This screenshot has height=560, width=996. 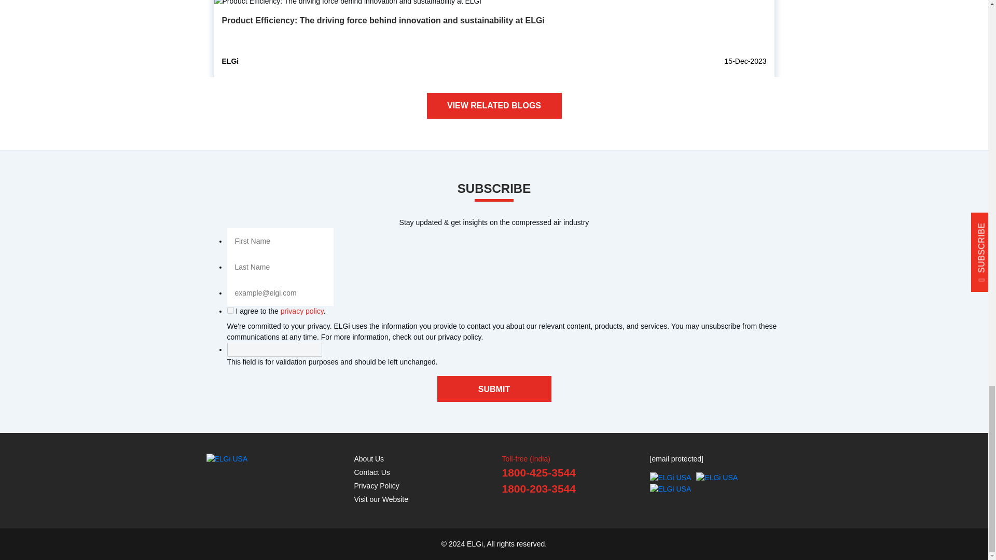 I want to click on ELGi USA, so click(x=717, y=478).